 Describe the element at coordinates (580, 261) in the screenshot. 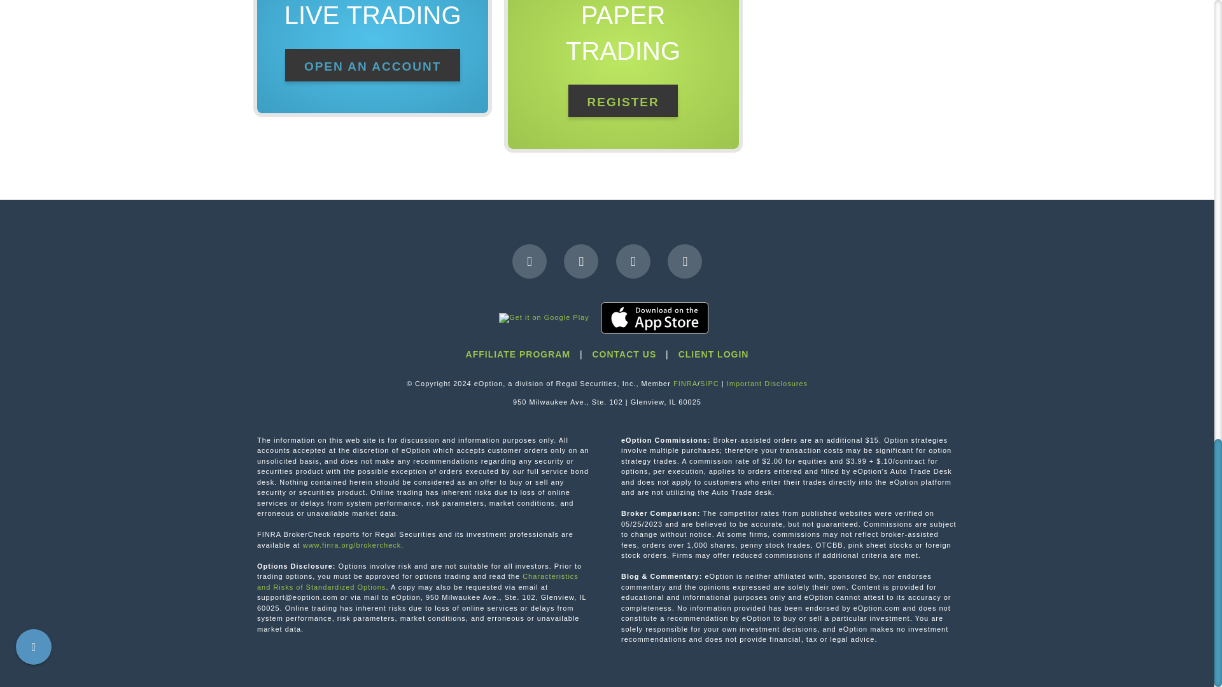

I see `Twitter` at that location.